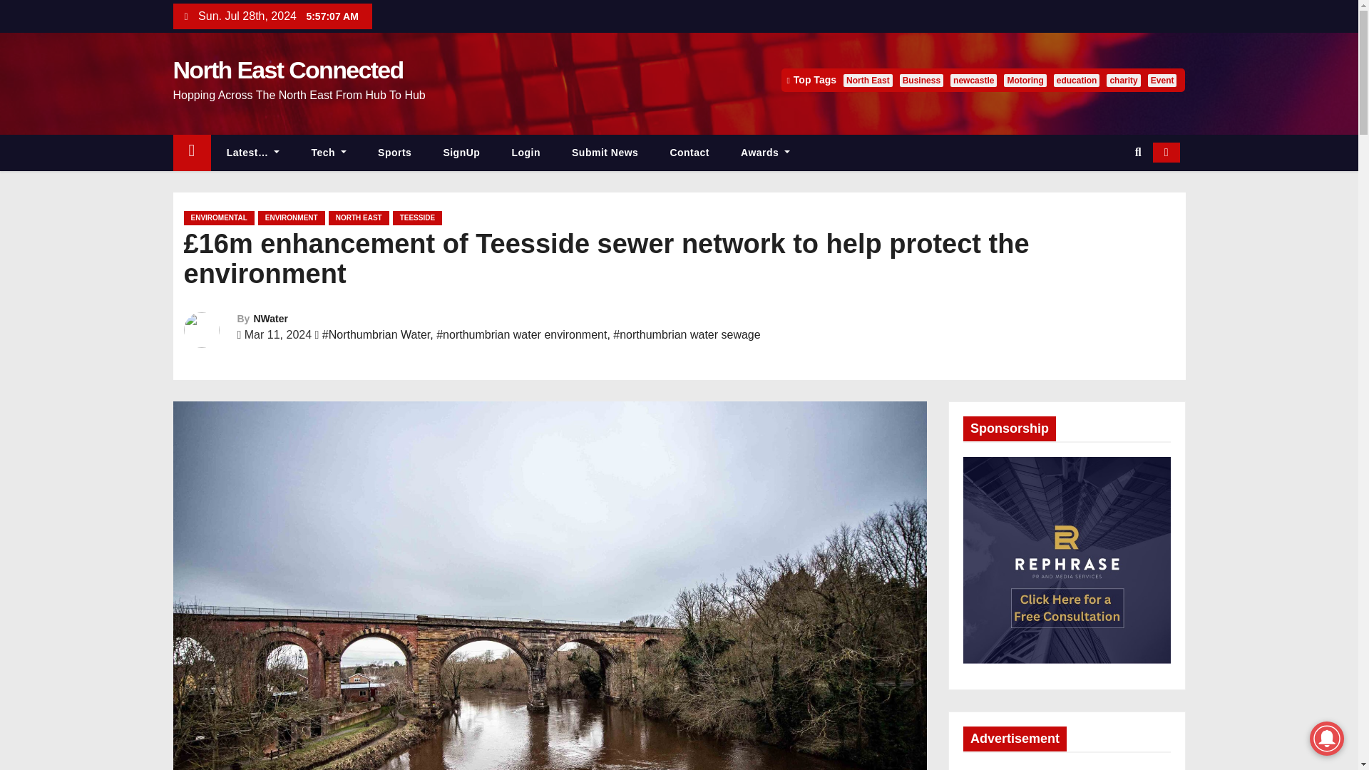 This screenshot has width=1369, height=770. What do you see at coordinates (461, 153) in the screenshot?
I see `SignUp` at bounding box center [461, 153].